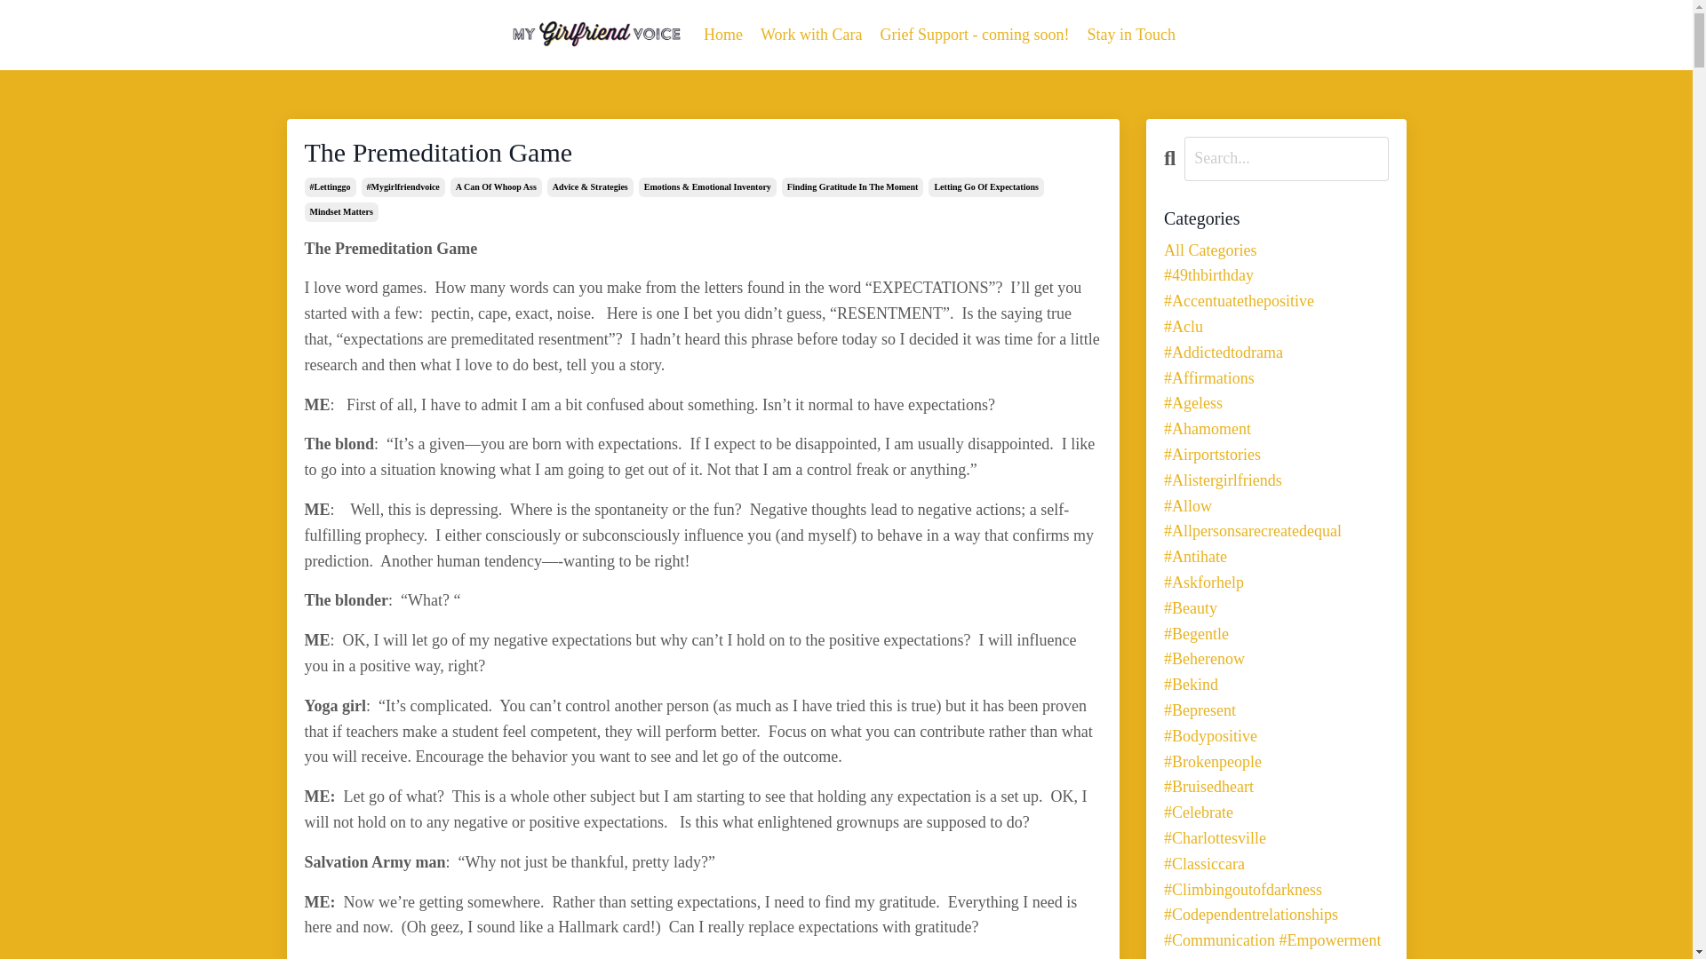 The width and height of the screenshot is (1706, 959). What do you see at coordinates (812, 35) in the screenshot?
I see `Work with Cara` at bounding box center [812, 35].